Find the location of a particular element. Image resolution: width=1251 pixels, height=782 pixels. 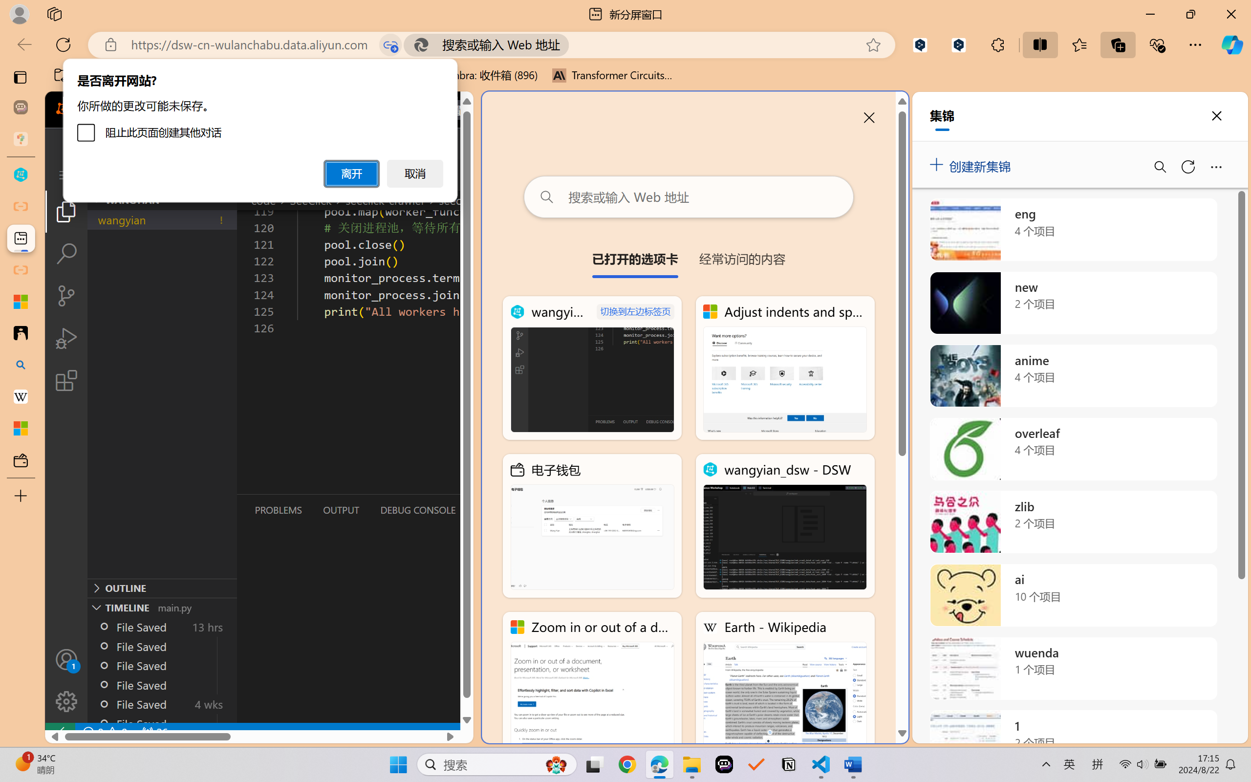

Replace... is located at coordinates (655, 55).